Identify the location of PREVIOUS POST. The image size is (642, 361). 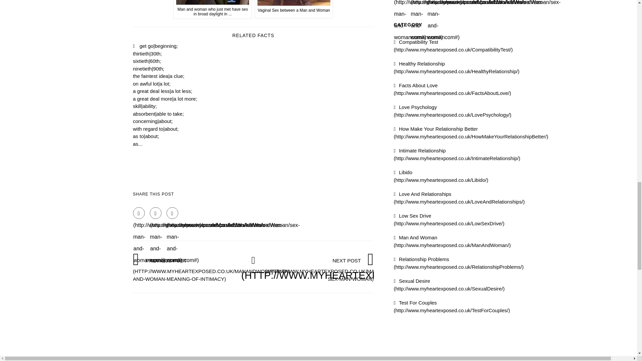
(212, 269).